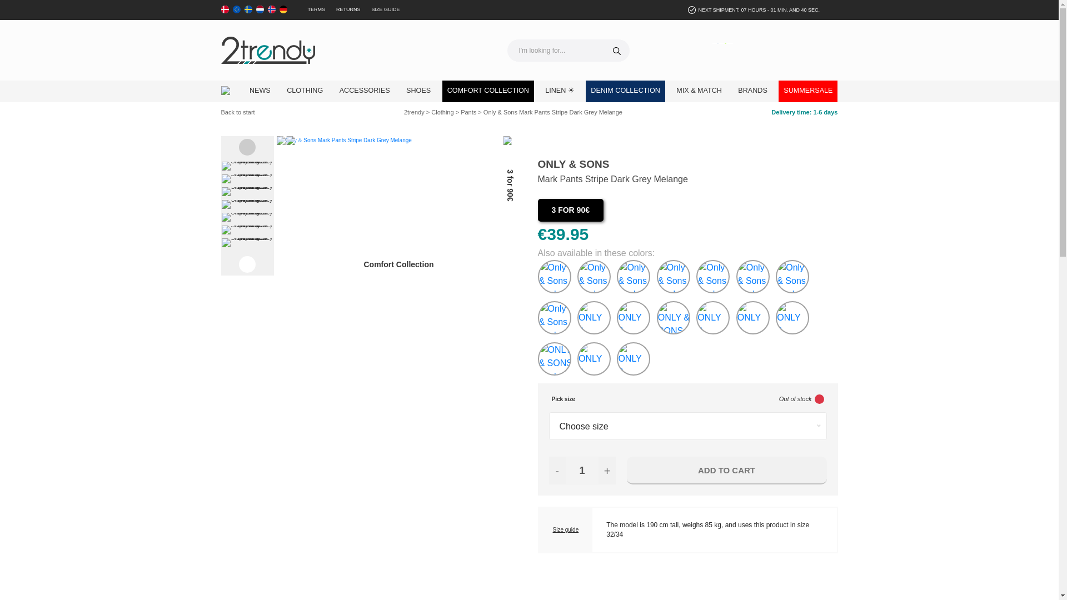 The image size is (1067, 600). Describe the element at coordinates (758, 10) in the screenshot. I see `August 22, 2024 16:30` at that location.